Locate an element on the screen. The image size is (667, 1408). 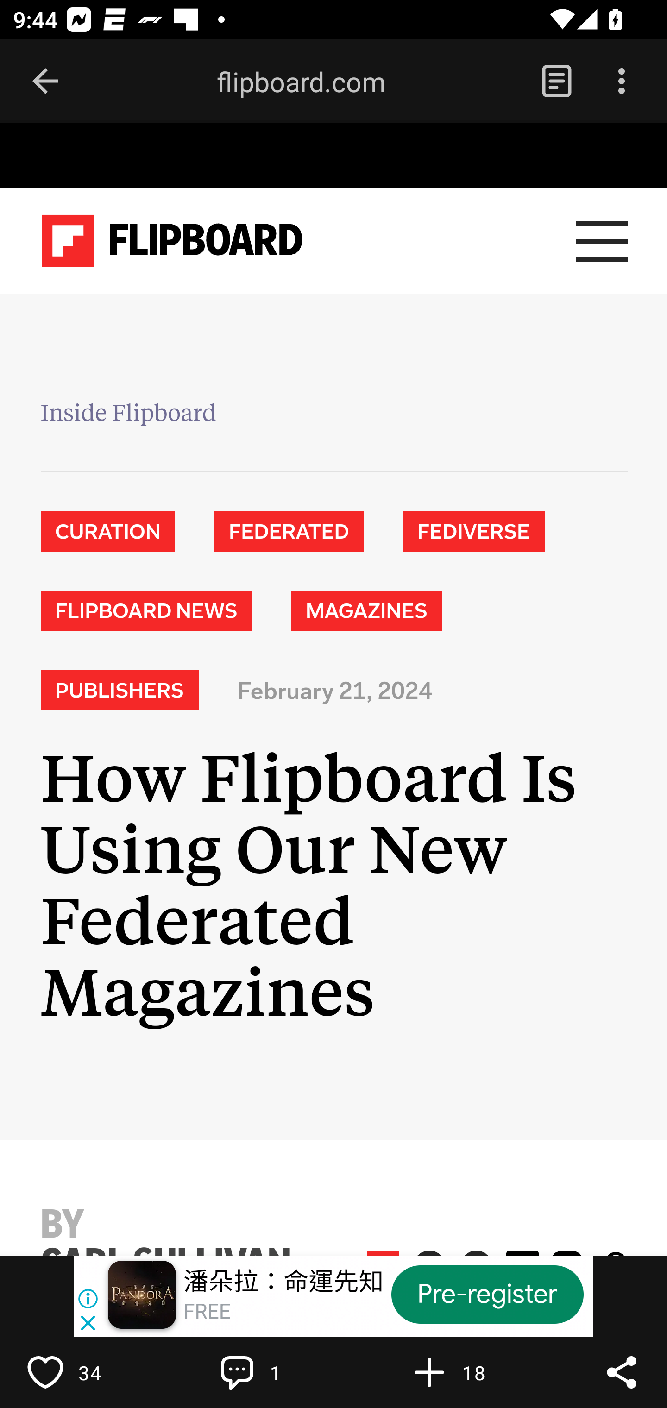
Flipboard Logo is located at coordinates (172, 241).